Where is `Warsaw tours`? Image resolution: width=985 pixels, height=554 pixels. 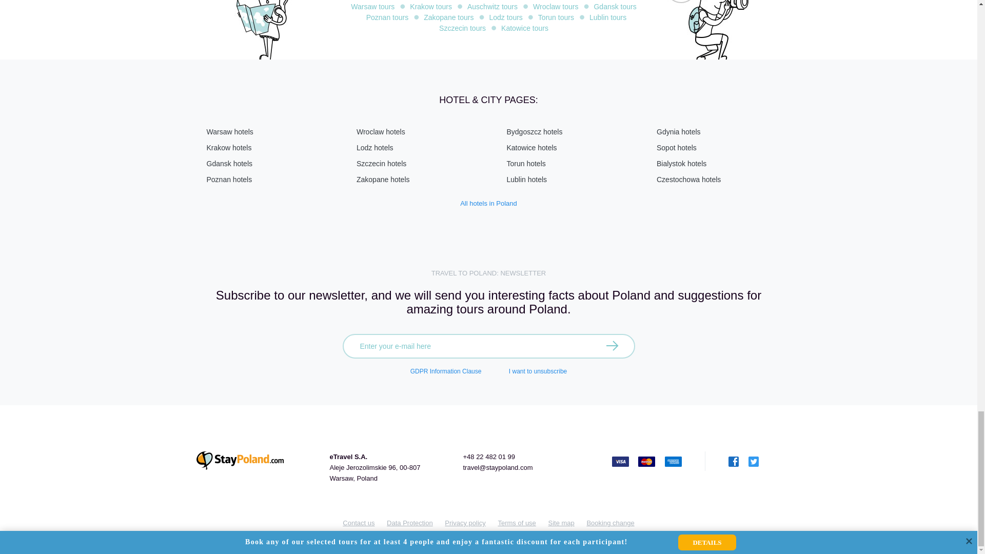
Warsaw tours is located at coordinates (372, 6).